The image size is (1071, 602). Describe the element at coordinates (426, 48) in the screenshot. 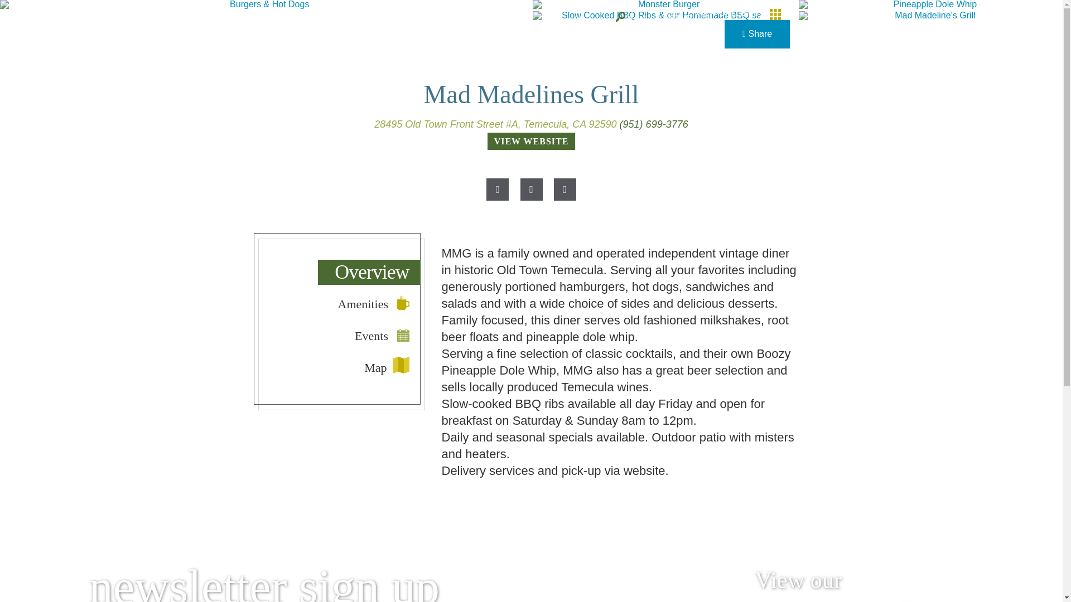

I see `THINGS TO DO` at that location.